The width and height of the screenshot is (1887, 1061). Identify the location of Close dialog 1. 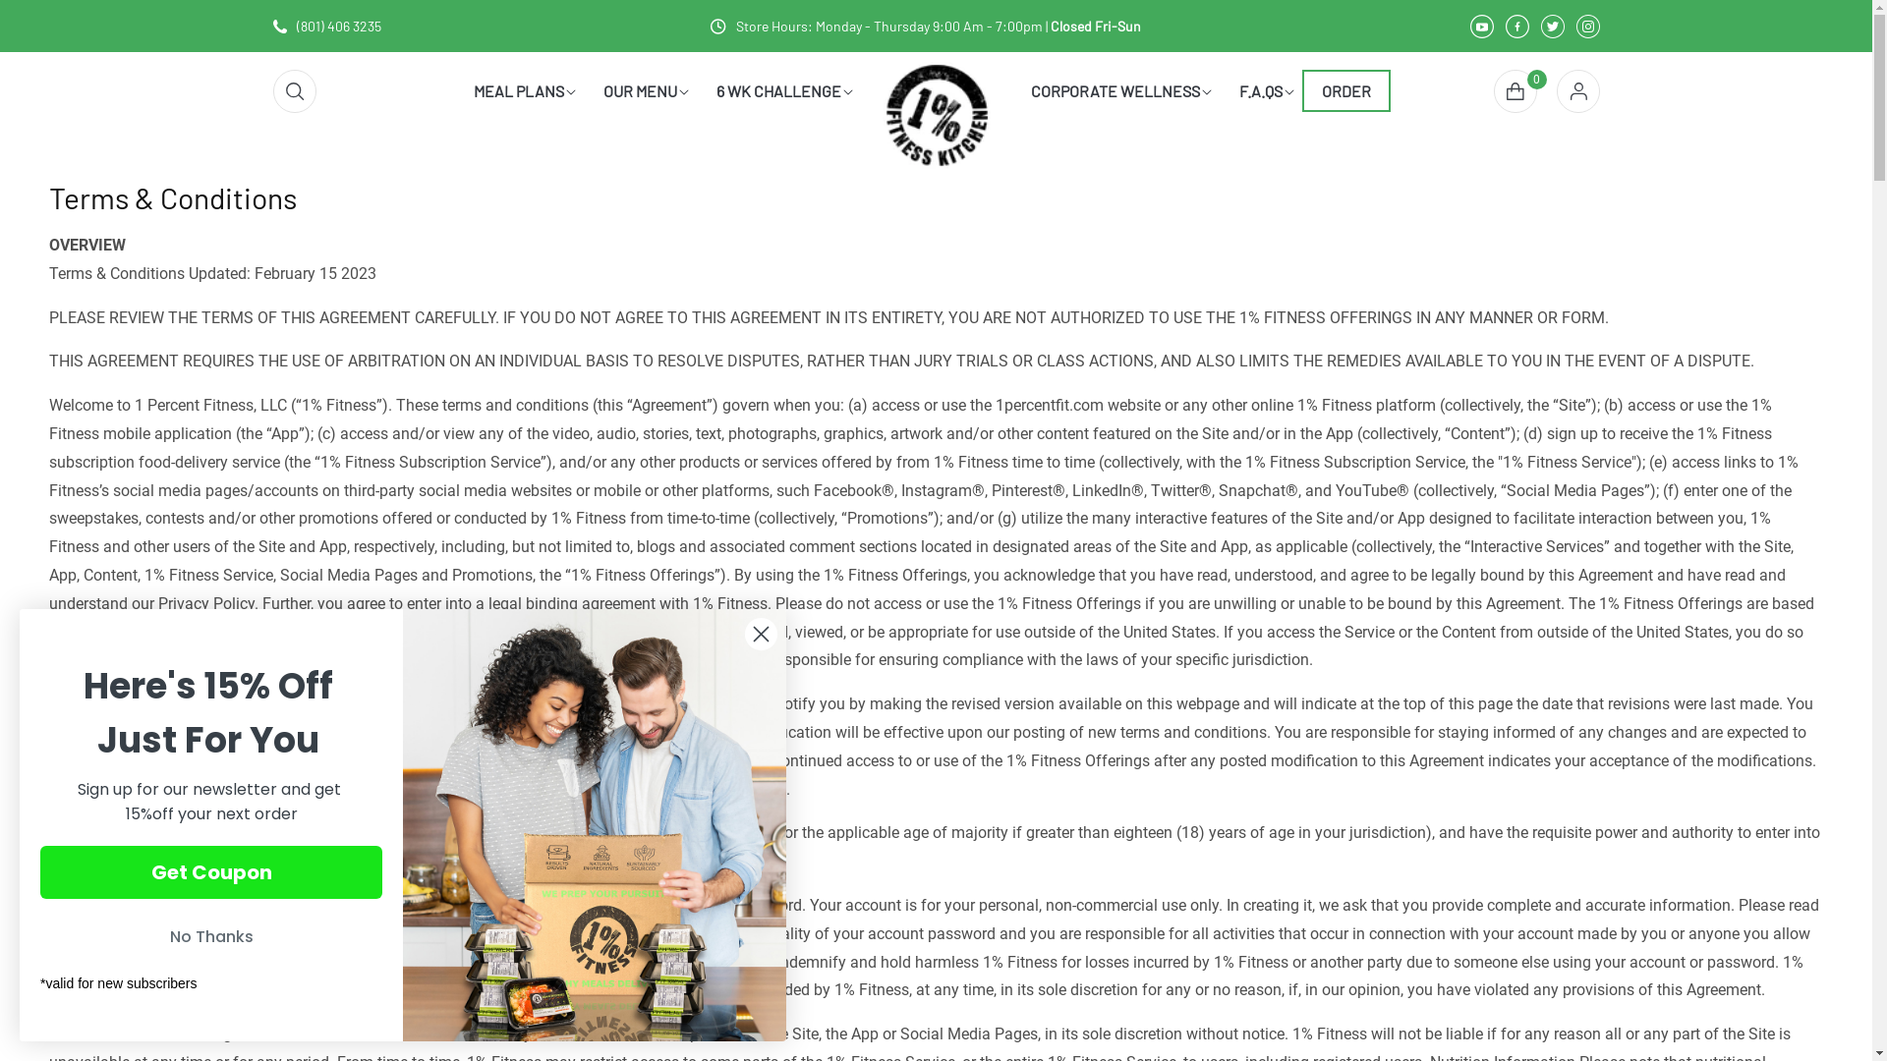
(761, 635).